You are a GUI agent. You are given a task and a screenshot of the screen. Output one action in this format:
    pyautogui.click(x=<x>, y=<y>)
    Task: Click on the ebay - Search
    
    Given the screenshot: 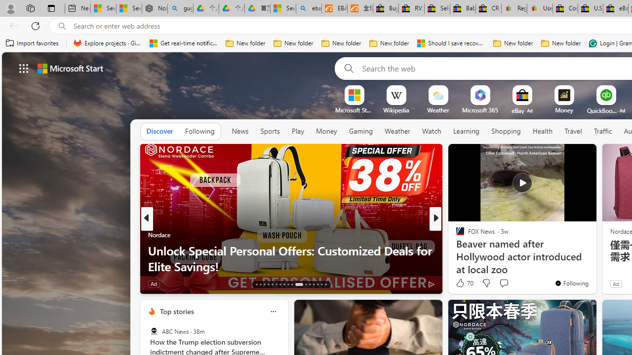 What is the action you would take?
    pyautogui.click(x=309, y=9)
    